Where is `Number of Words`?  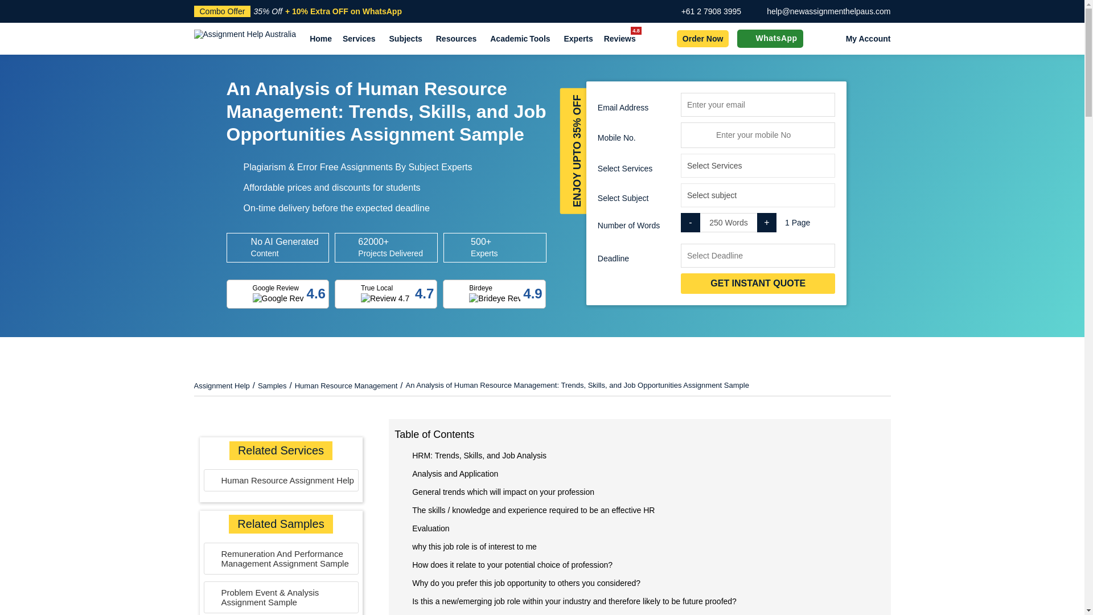 Number of Words is located at coordinates (729, 222).